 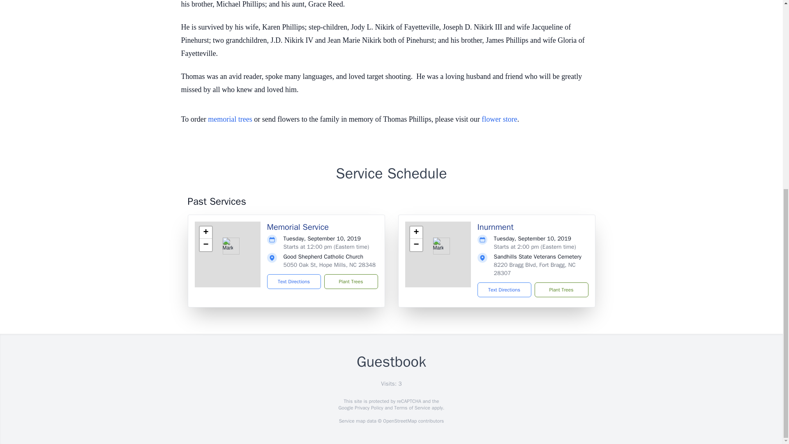 I want to click on Text Directions, so click(x=294, y=282).